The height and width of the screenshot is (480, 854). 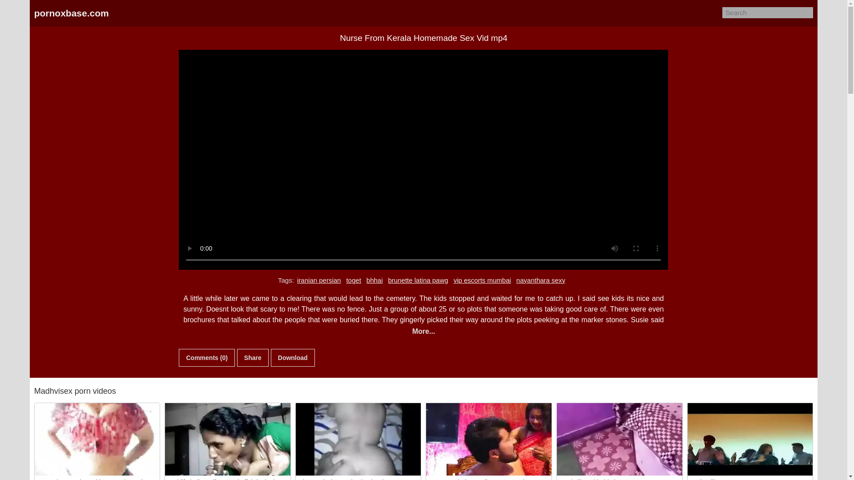 What do you see at coordinates (318, 280) in the screenshot?
I see `iranian persian` at bounding box center [318, 280].